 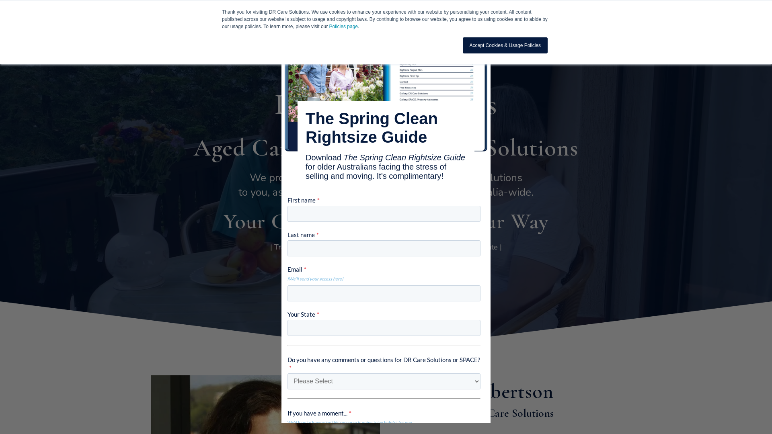 What do you see at coordinates (343, 27) in the screenshot?
I see `Policies page` at bounding box center [343, 27].